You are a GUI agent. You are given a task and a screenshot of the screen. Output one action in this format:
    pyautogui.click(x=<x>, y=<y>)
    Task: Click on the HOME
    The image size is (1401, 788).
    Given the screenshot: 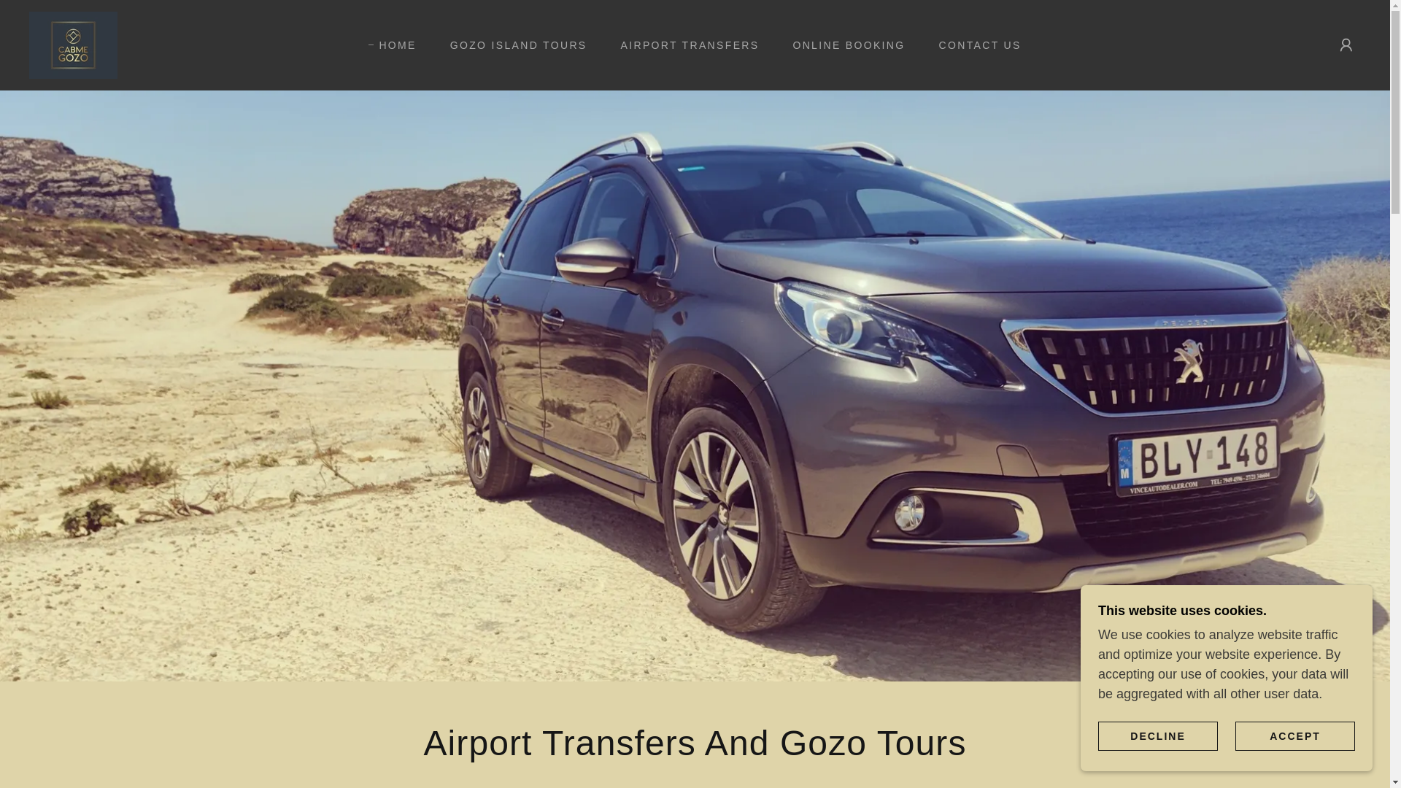 What is the action you would take?
    pyautogui.click(x=392, y=45)
    